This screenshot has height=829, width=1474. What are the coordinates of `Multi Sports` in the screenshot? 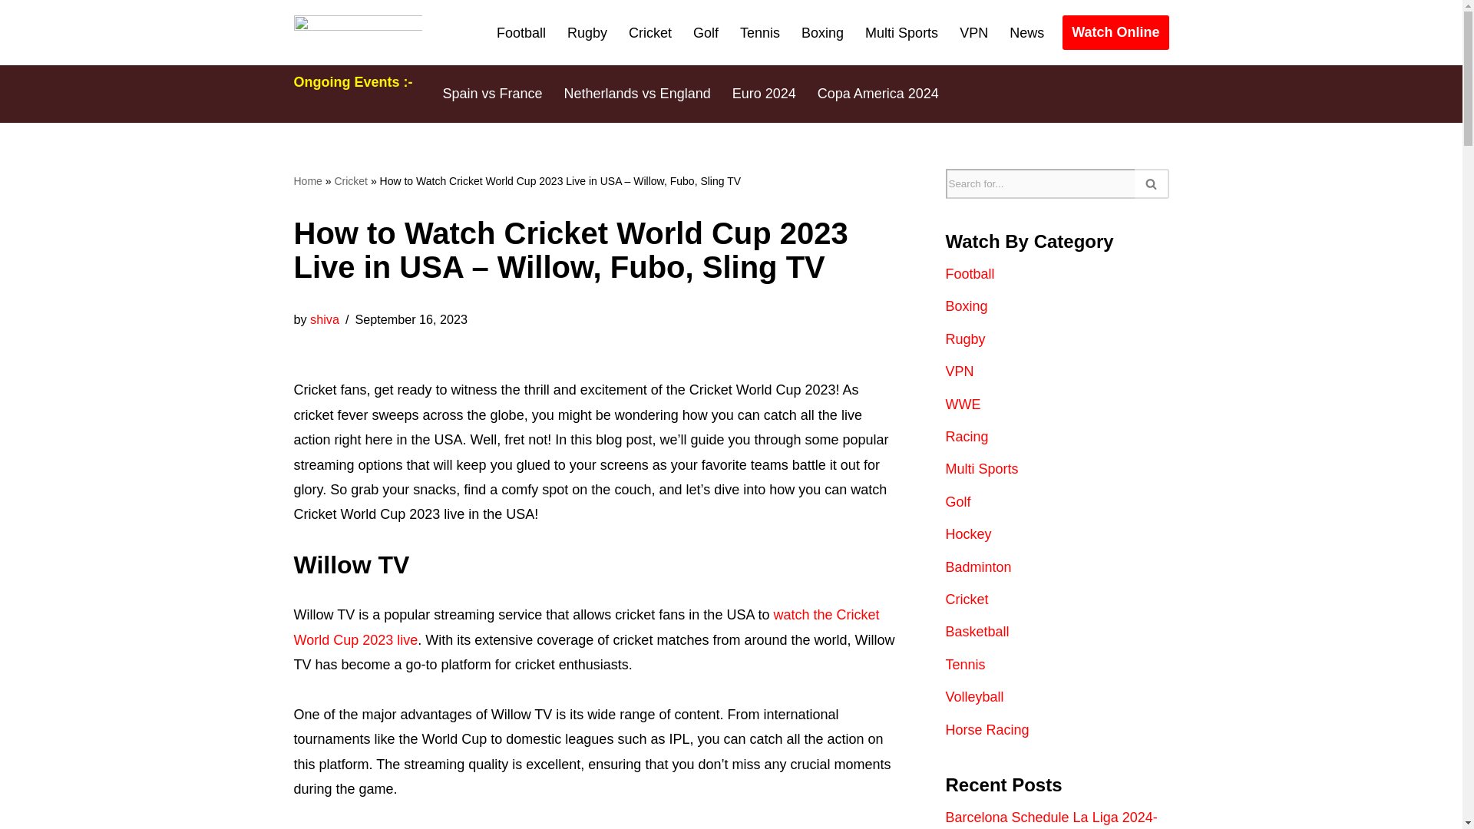 It's located at (901, 33).